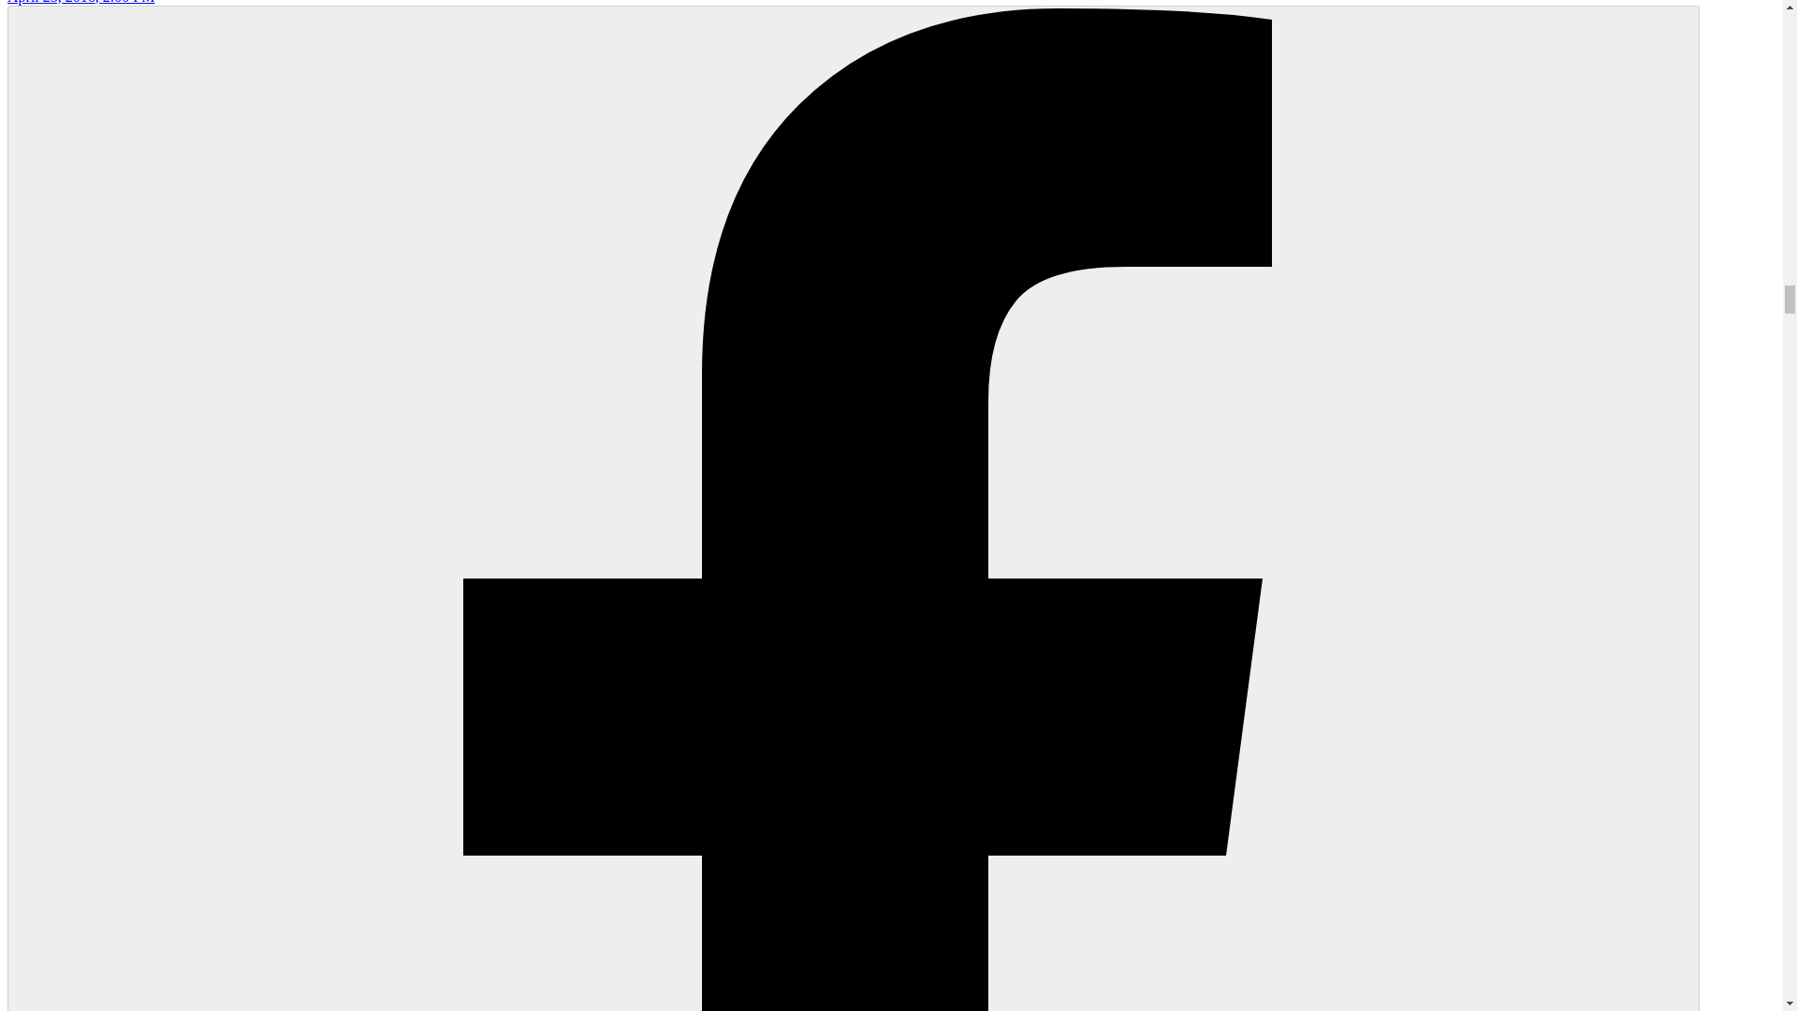 The image size is (1797, 1011). Describe the element at coordinates (80, 2) in the screenshot. I see `April 23, 2016, 2:00 PM` at that location.